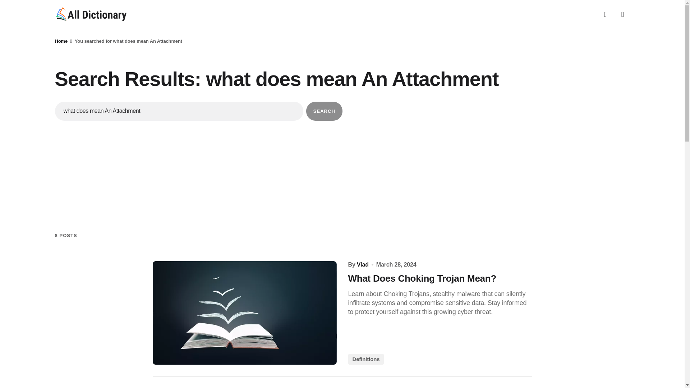 This screenshot has width=690, height=388. What do you see at coordinates (324, 111) in the screenshot?
I see `SEARCH` at bounding box center [324, 111].